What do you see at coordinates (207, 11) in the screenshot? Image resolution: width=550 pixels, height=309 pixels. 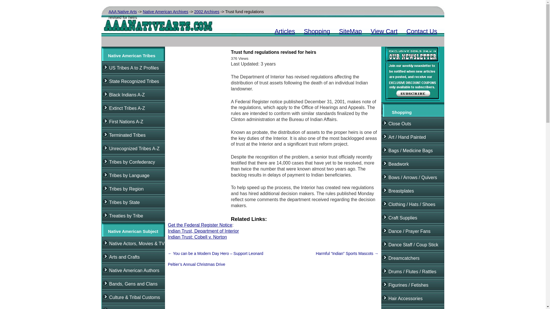 I see `2002 Archives` at bounding box center [207, 11].